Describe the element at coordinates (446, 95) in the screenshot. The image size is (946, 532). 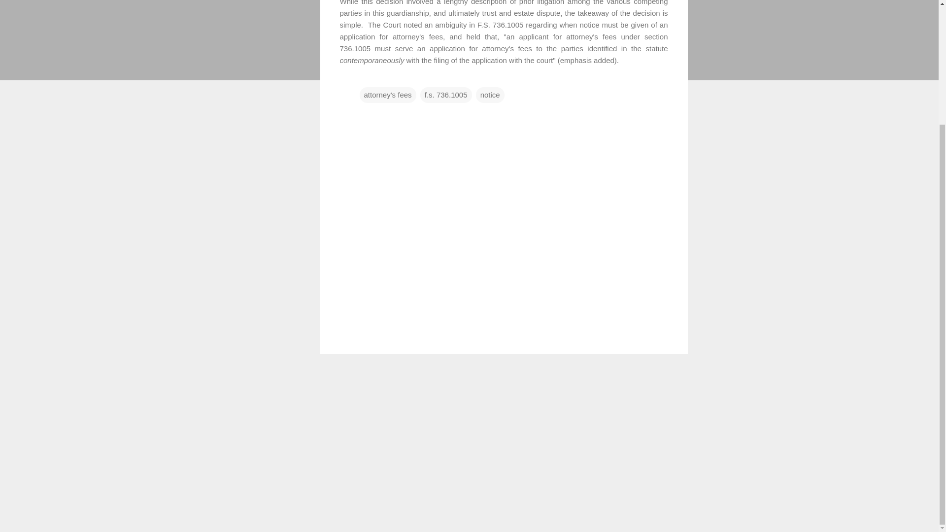
I see `f.s. 736.1005` at that location.